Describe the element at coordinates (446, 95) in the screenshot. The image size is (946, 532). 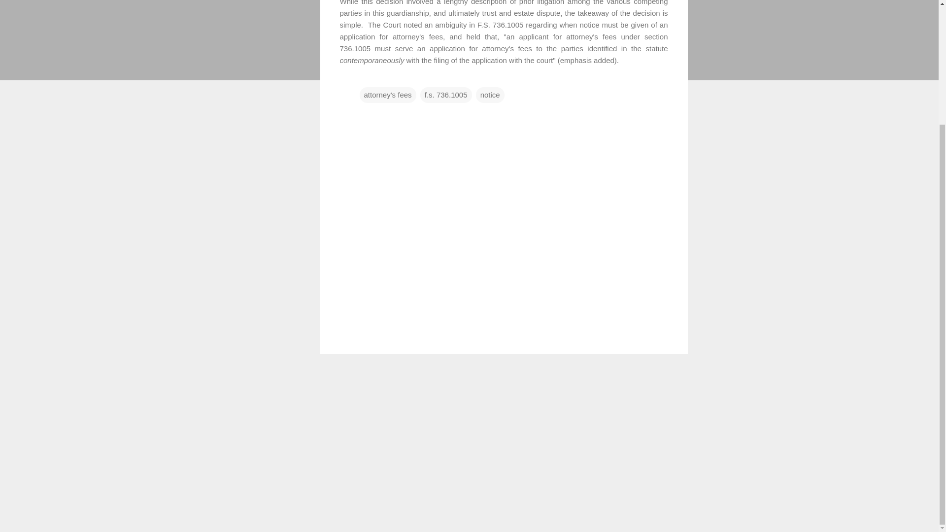
I see `f.s. 736.1005` at that location.